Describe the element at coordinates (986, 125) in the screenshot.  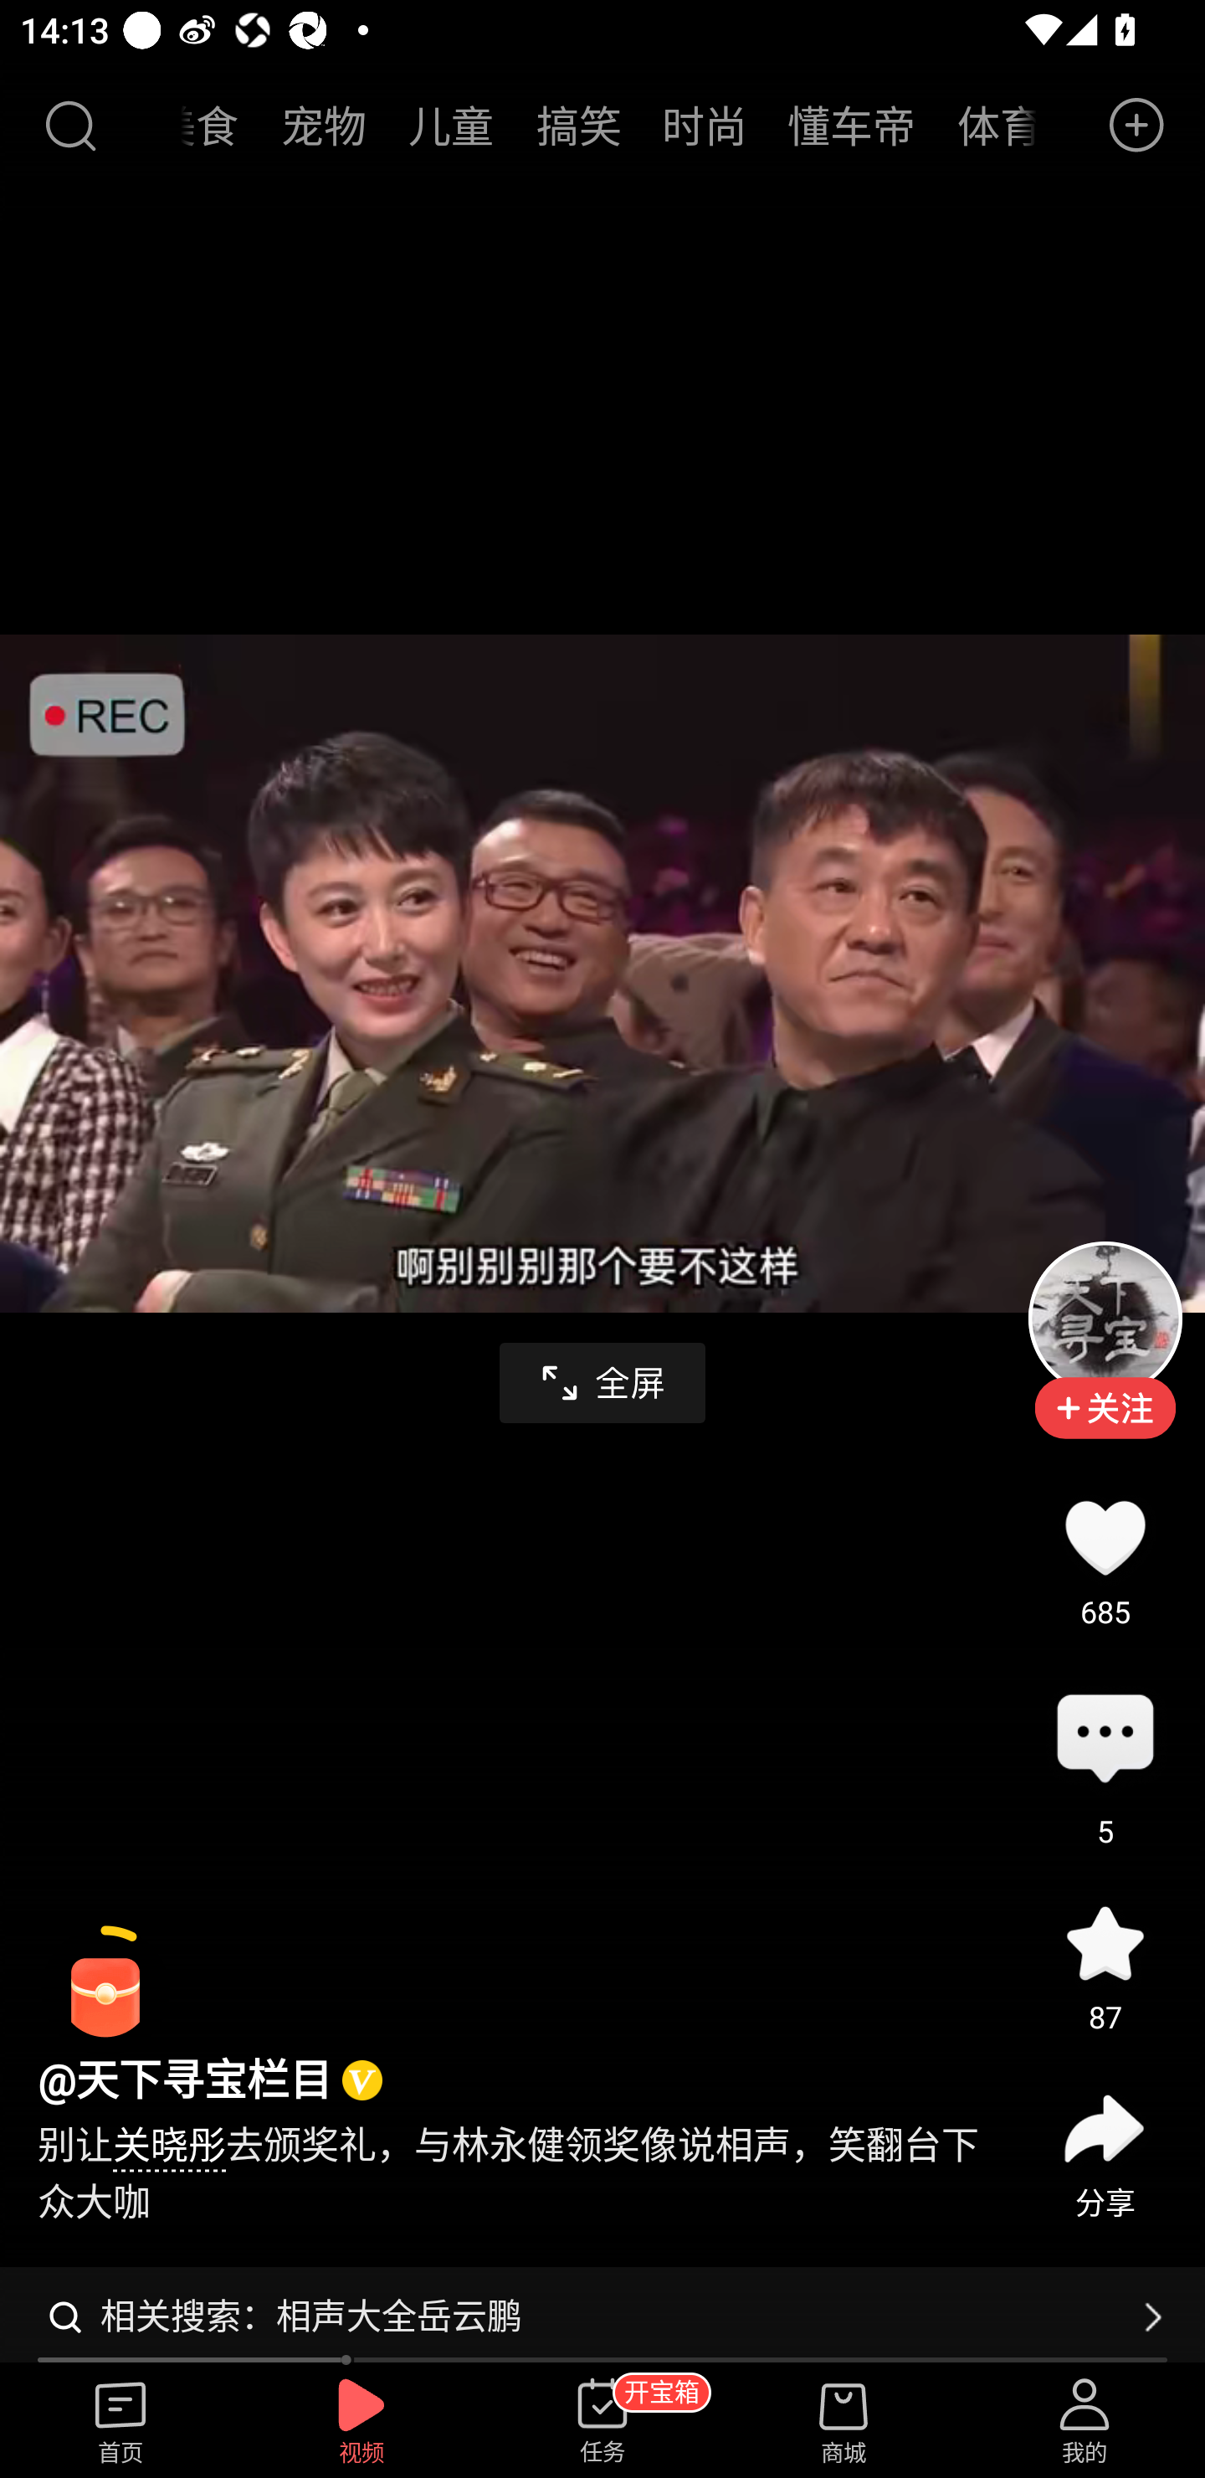
I see `体育` at that location.